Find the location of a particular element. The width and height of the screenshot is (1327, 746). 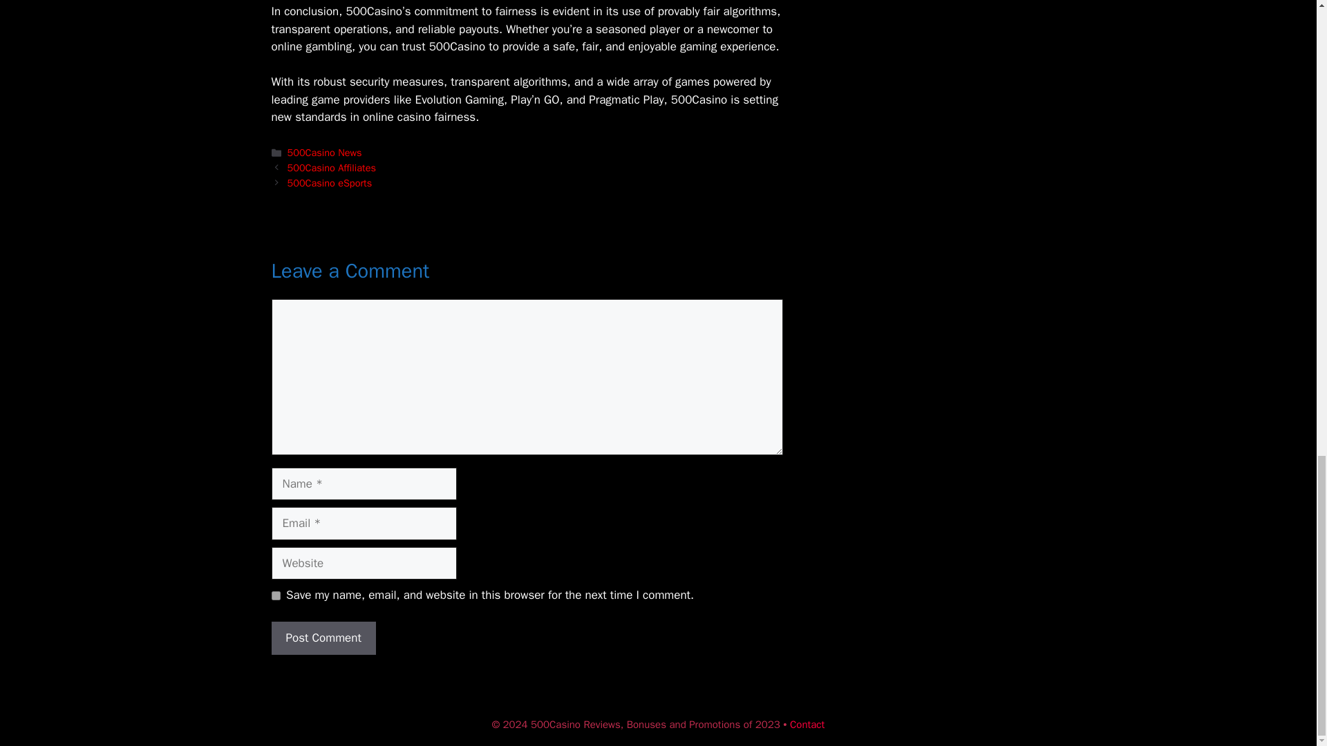

yes is located at coordinates (275, 595).